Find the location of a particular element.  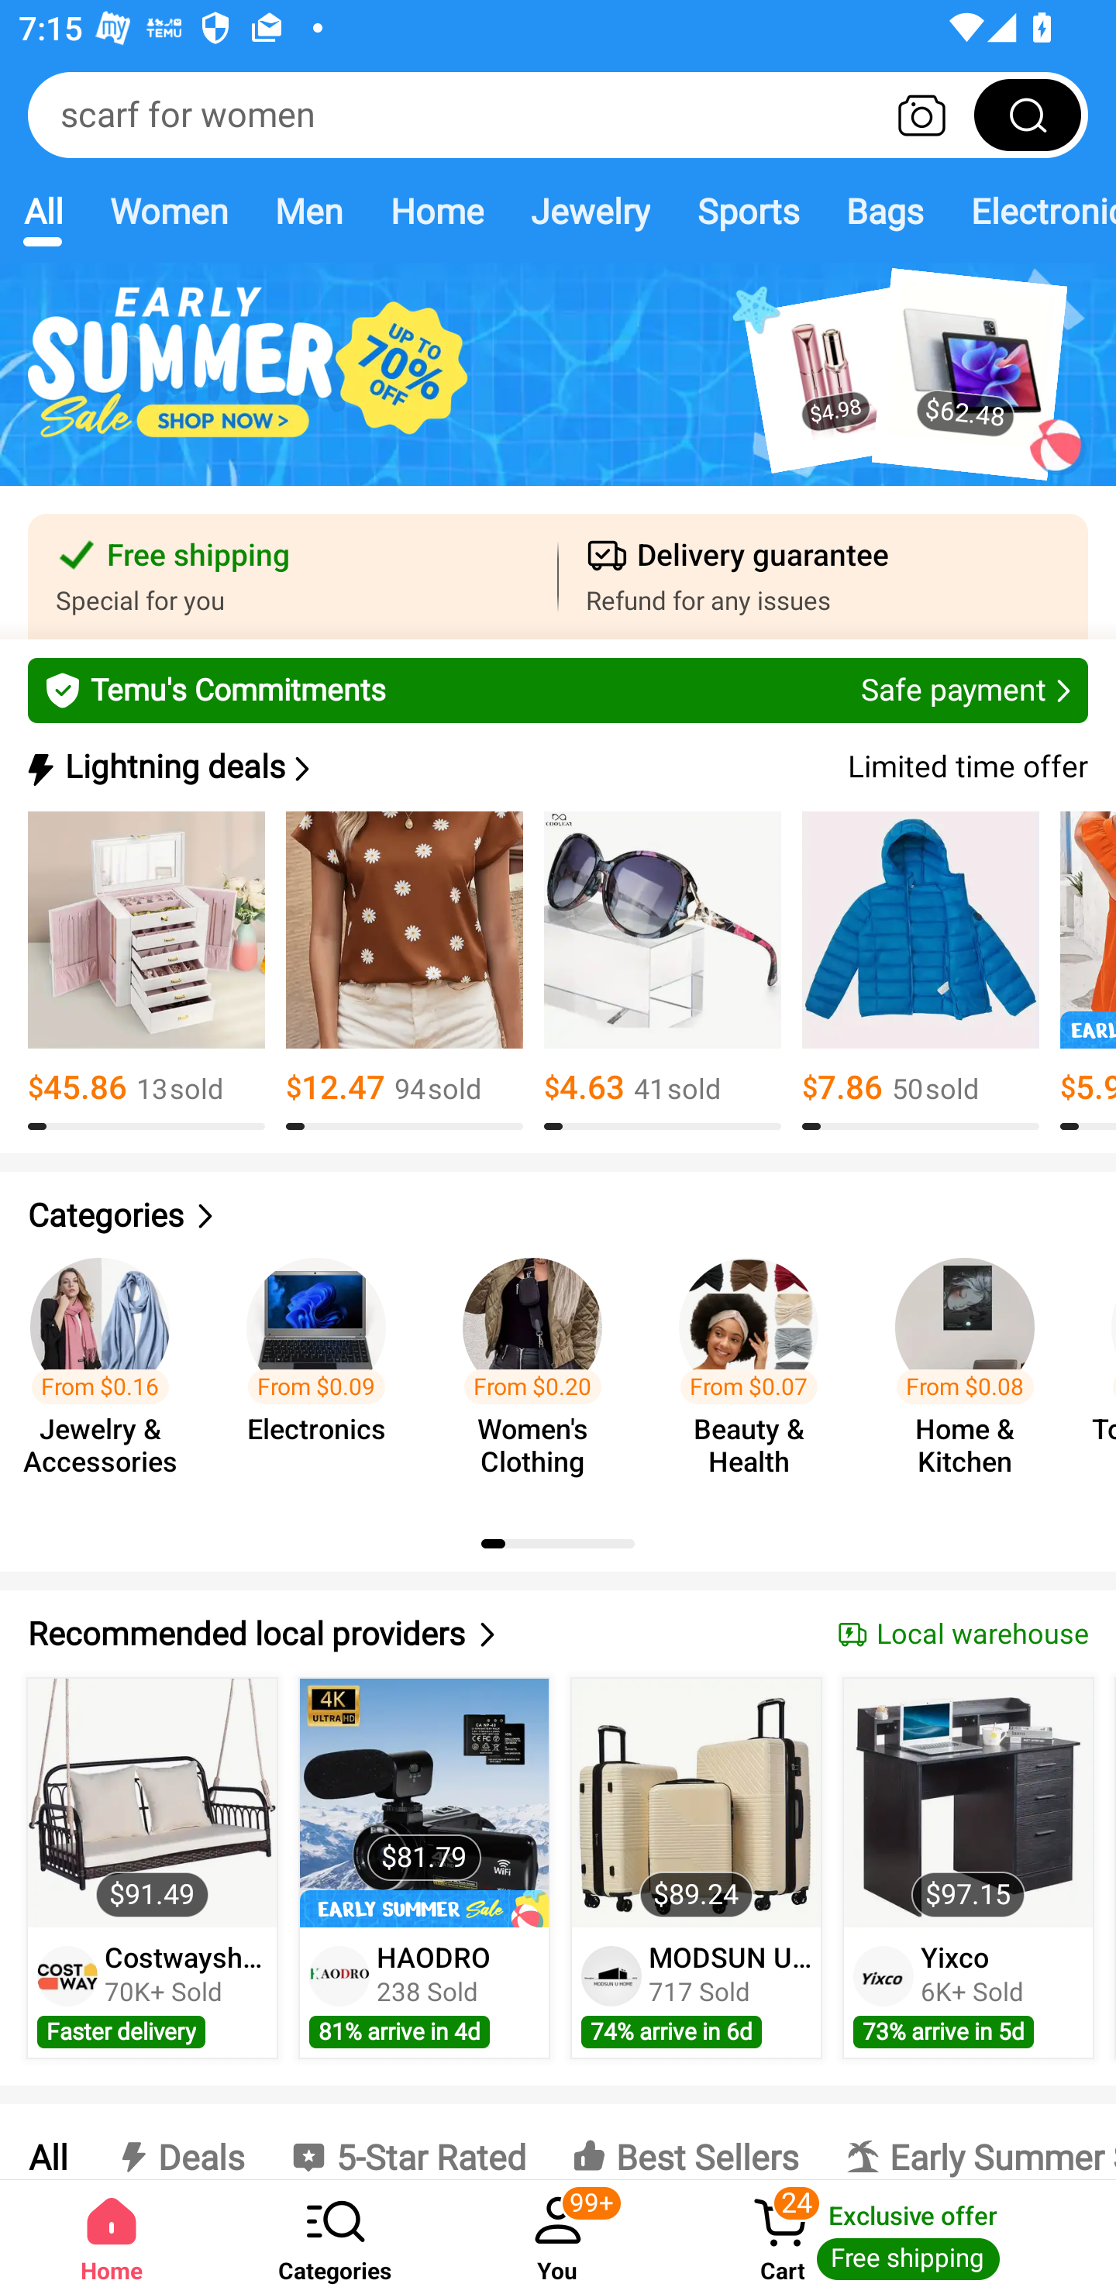

$4.63 41￼sold 8.0 is located at coordinates (662, 971).